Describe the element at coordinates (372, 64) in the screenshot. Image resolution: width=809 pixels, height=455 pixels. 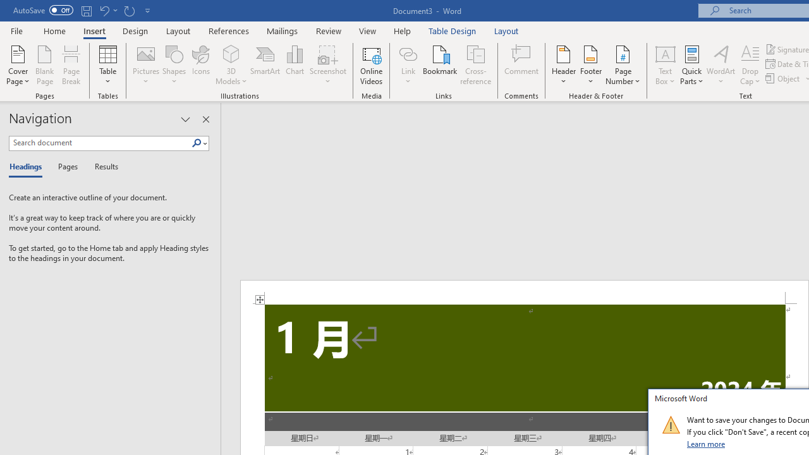
I see `Online Videos...` at that location.